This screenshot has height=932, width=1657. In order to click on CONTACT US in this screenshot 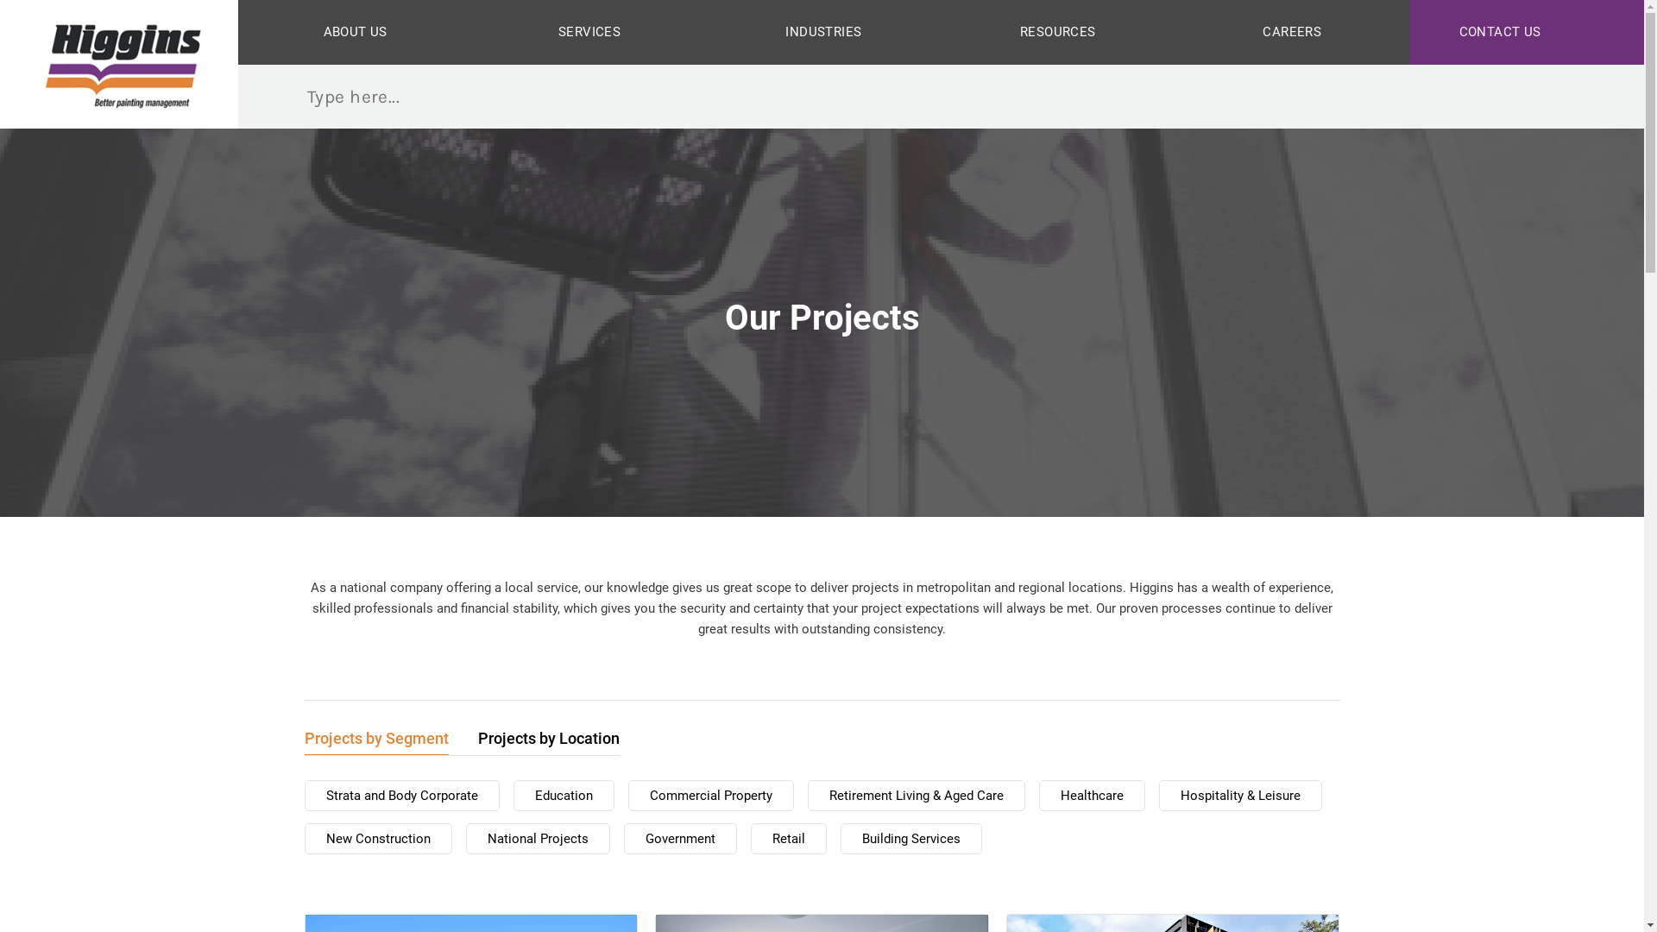, I will do `click(1526, 33)`.